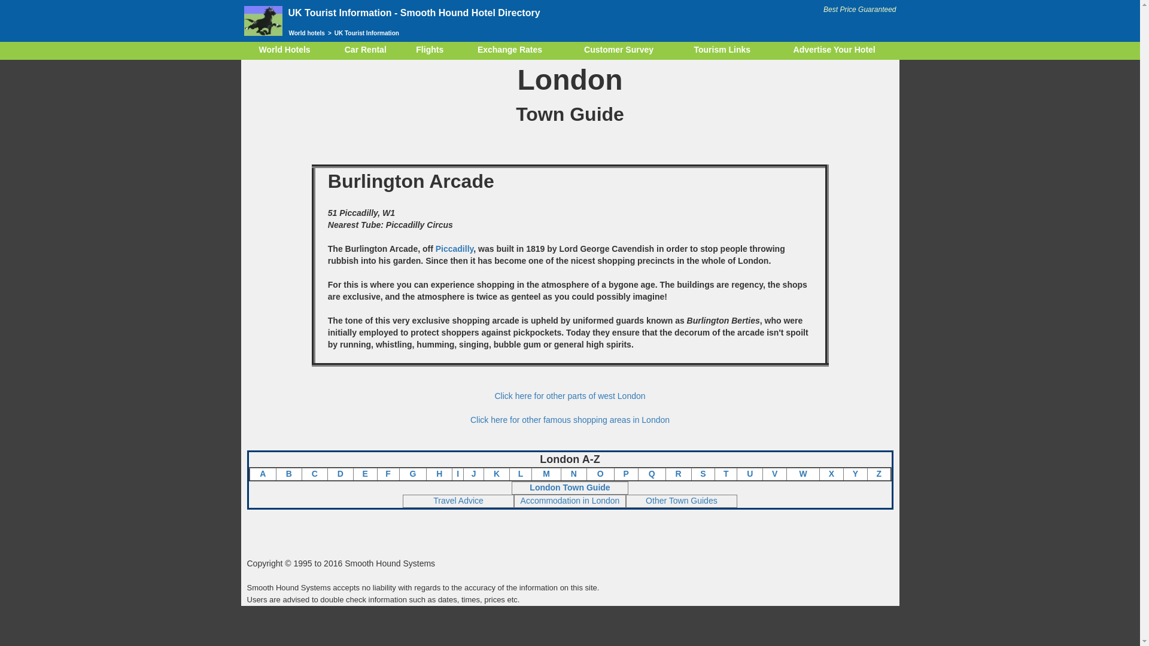 The height and width of the screenshot is (646, 1149). I want to click on Flights, so click(430, 50).